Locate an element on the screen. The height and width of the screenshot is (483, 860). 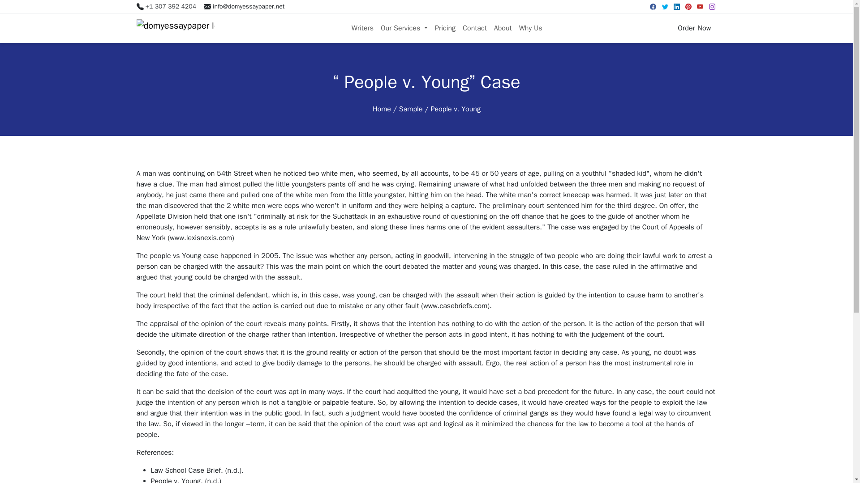
Writers is located at coordinates (363, 28).